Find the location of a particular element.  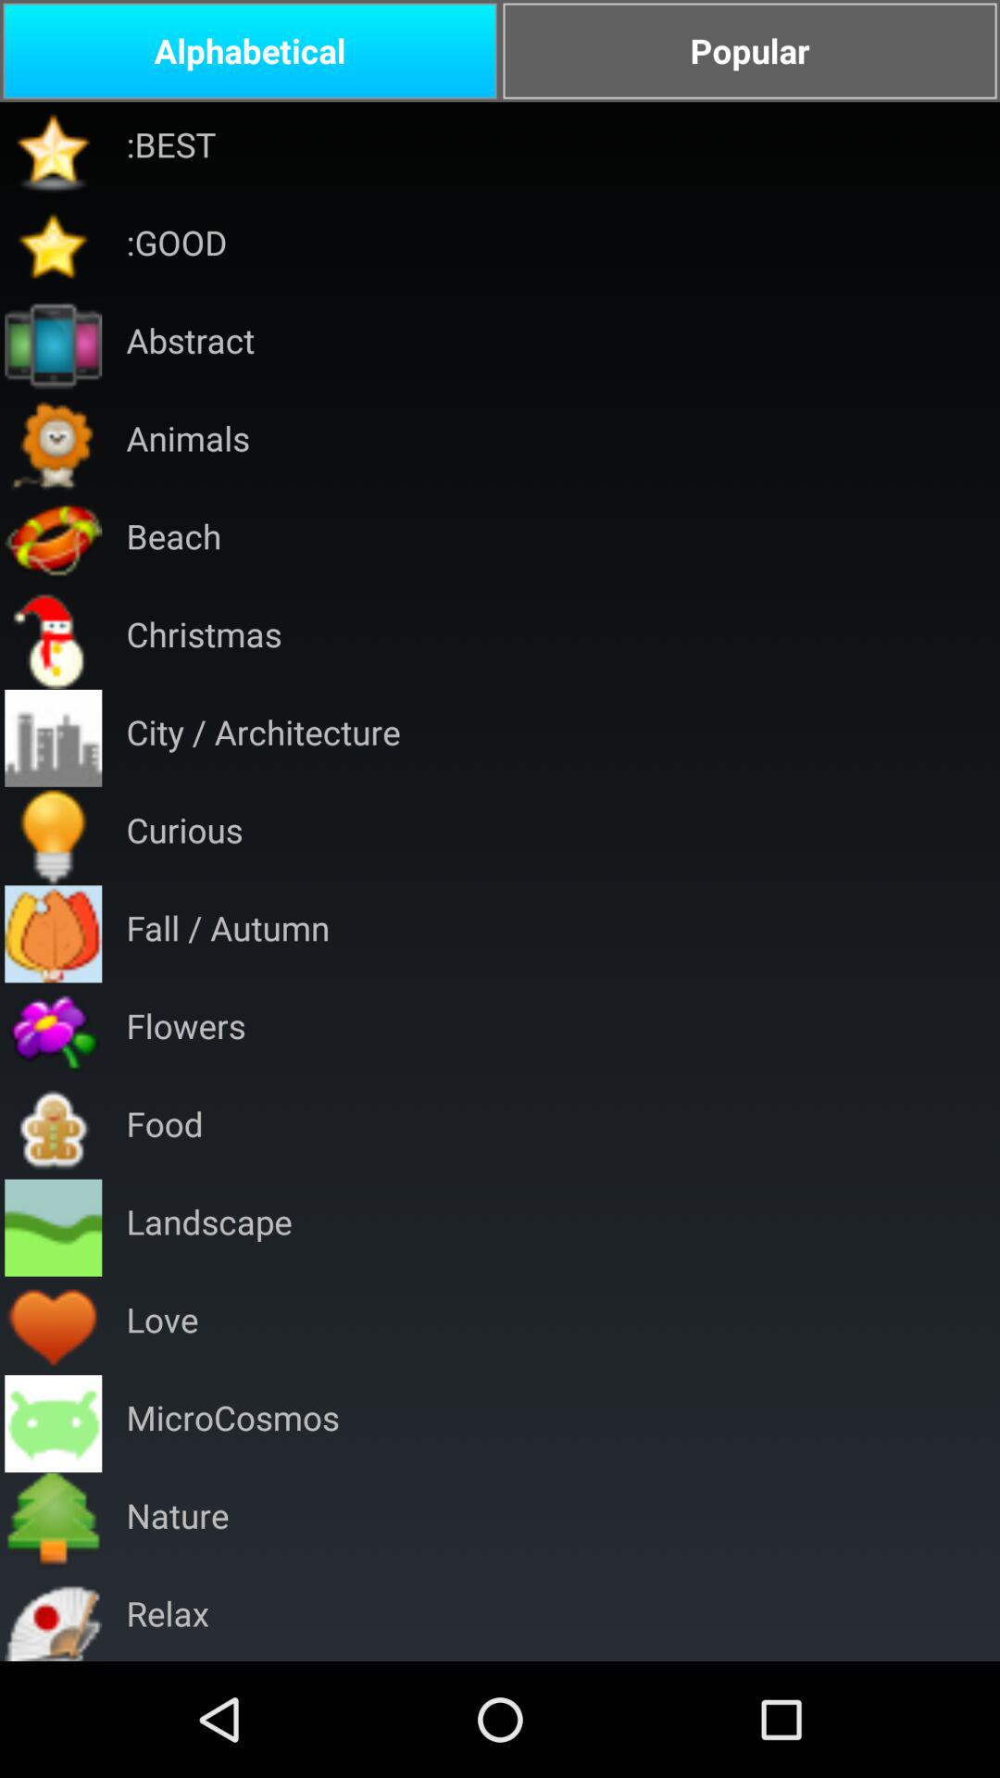

jump until the fall / autumn icon is located at coordinates (228, 933).